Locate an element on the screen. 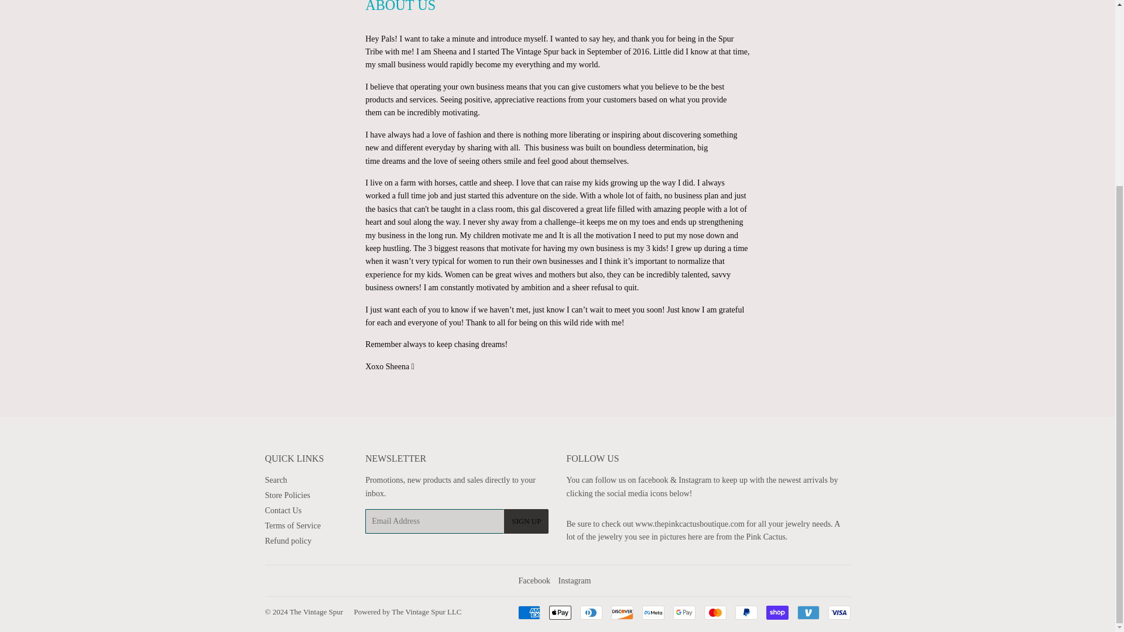  Meta Pay is located at coordinates (653, 612).